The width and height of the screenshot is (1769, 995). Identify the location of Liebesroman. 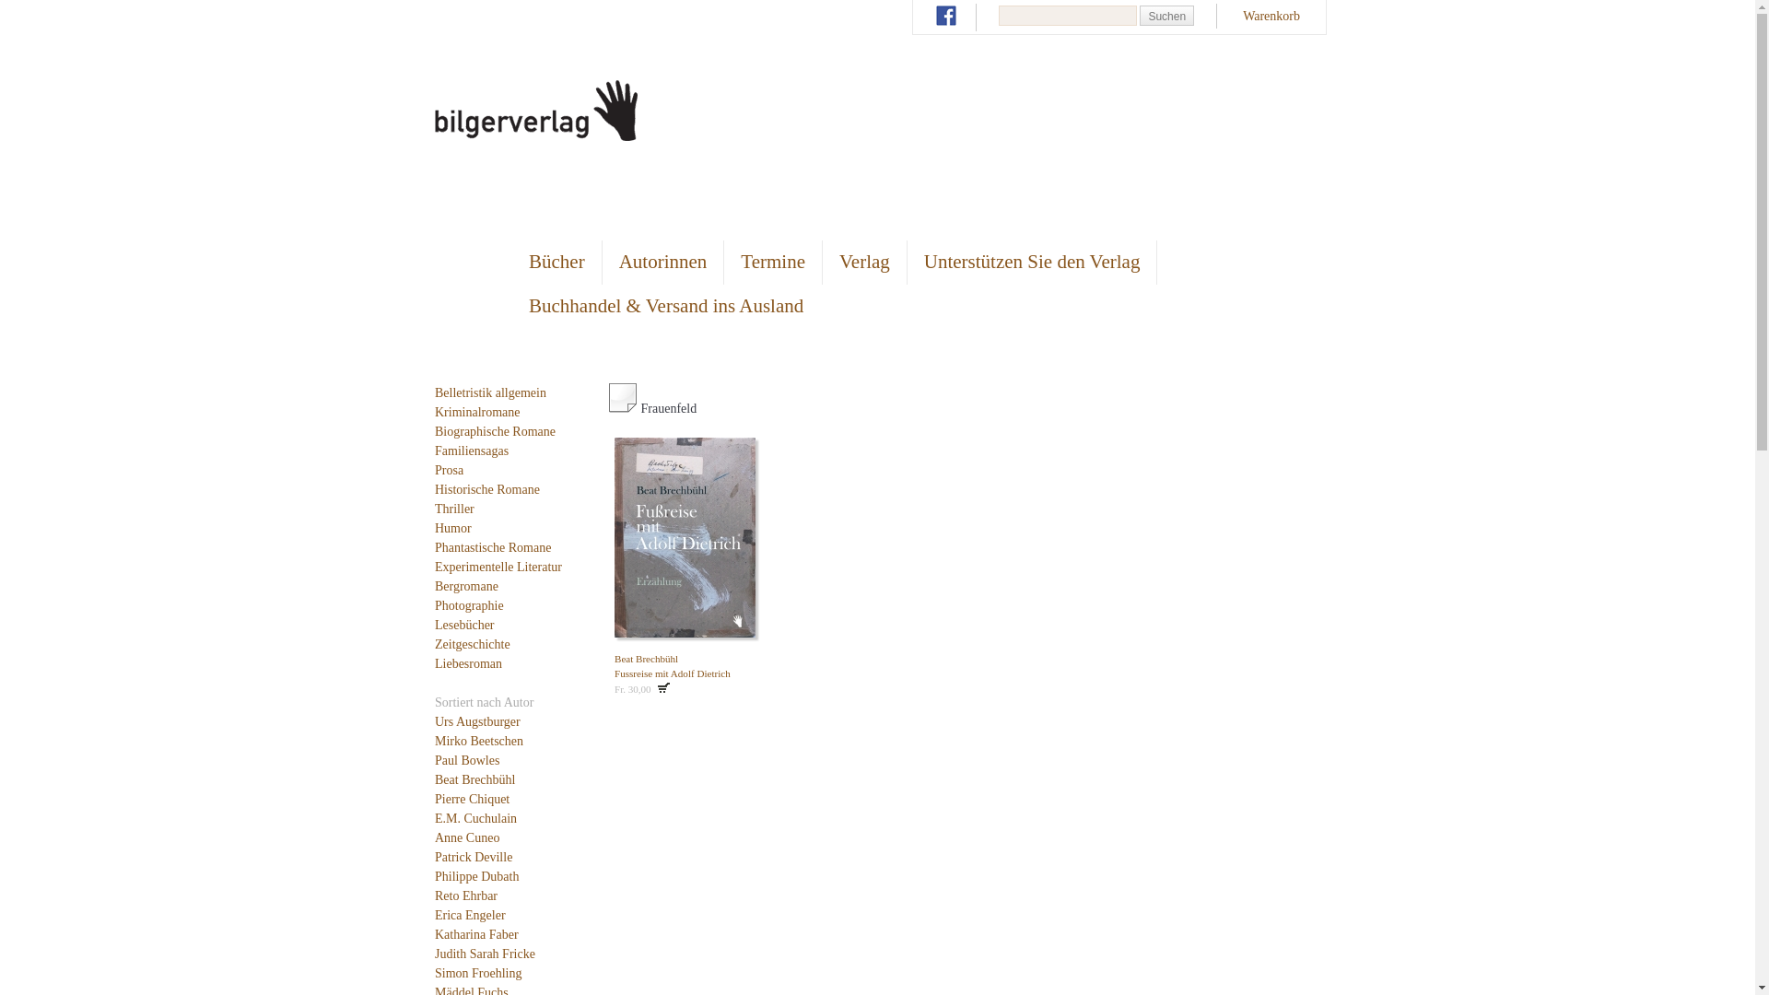
(468, 663).